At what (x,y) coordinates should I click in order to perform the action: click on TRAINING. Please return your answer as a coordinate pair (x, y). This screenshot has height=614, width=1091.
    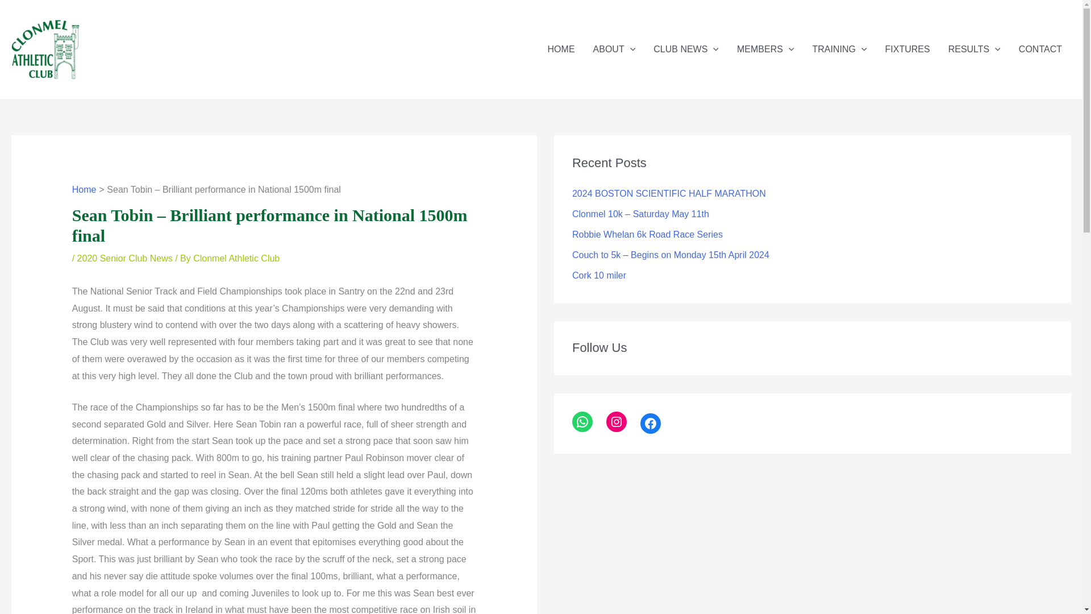
    Looking at the image, I should click on (839, 49).